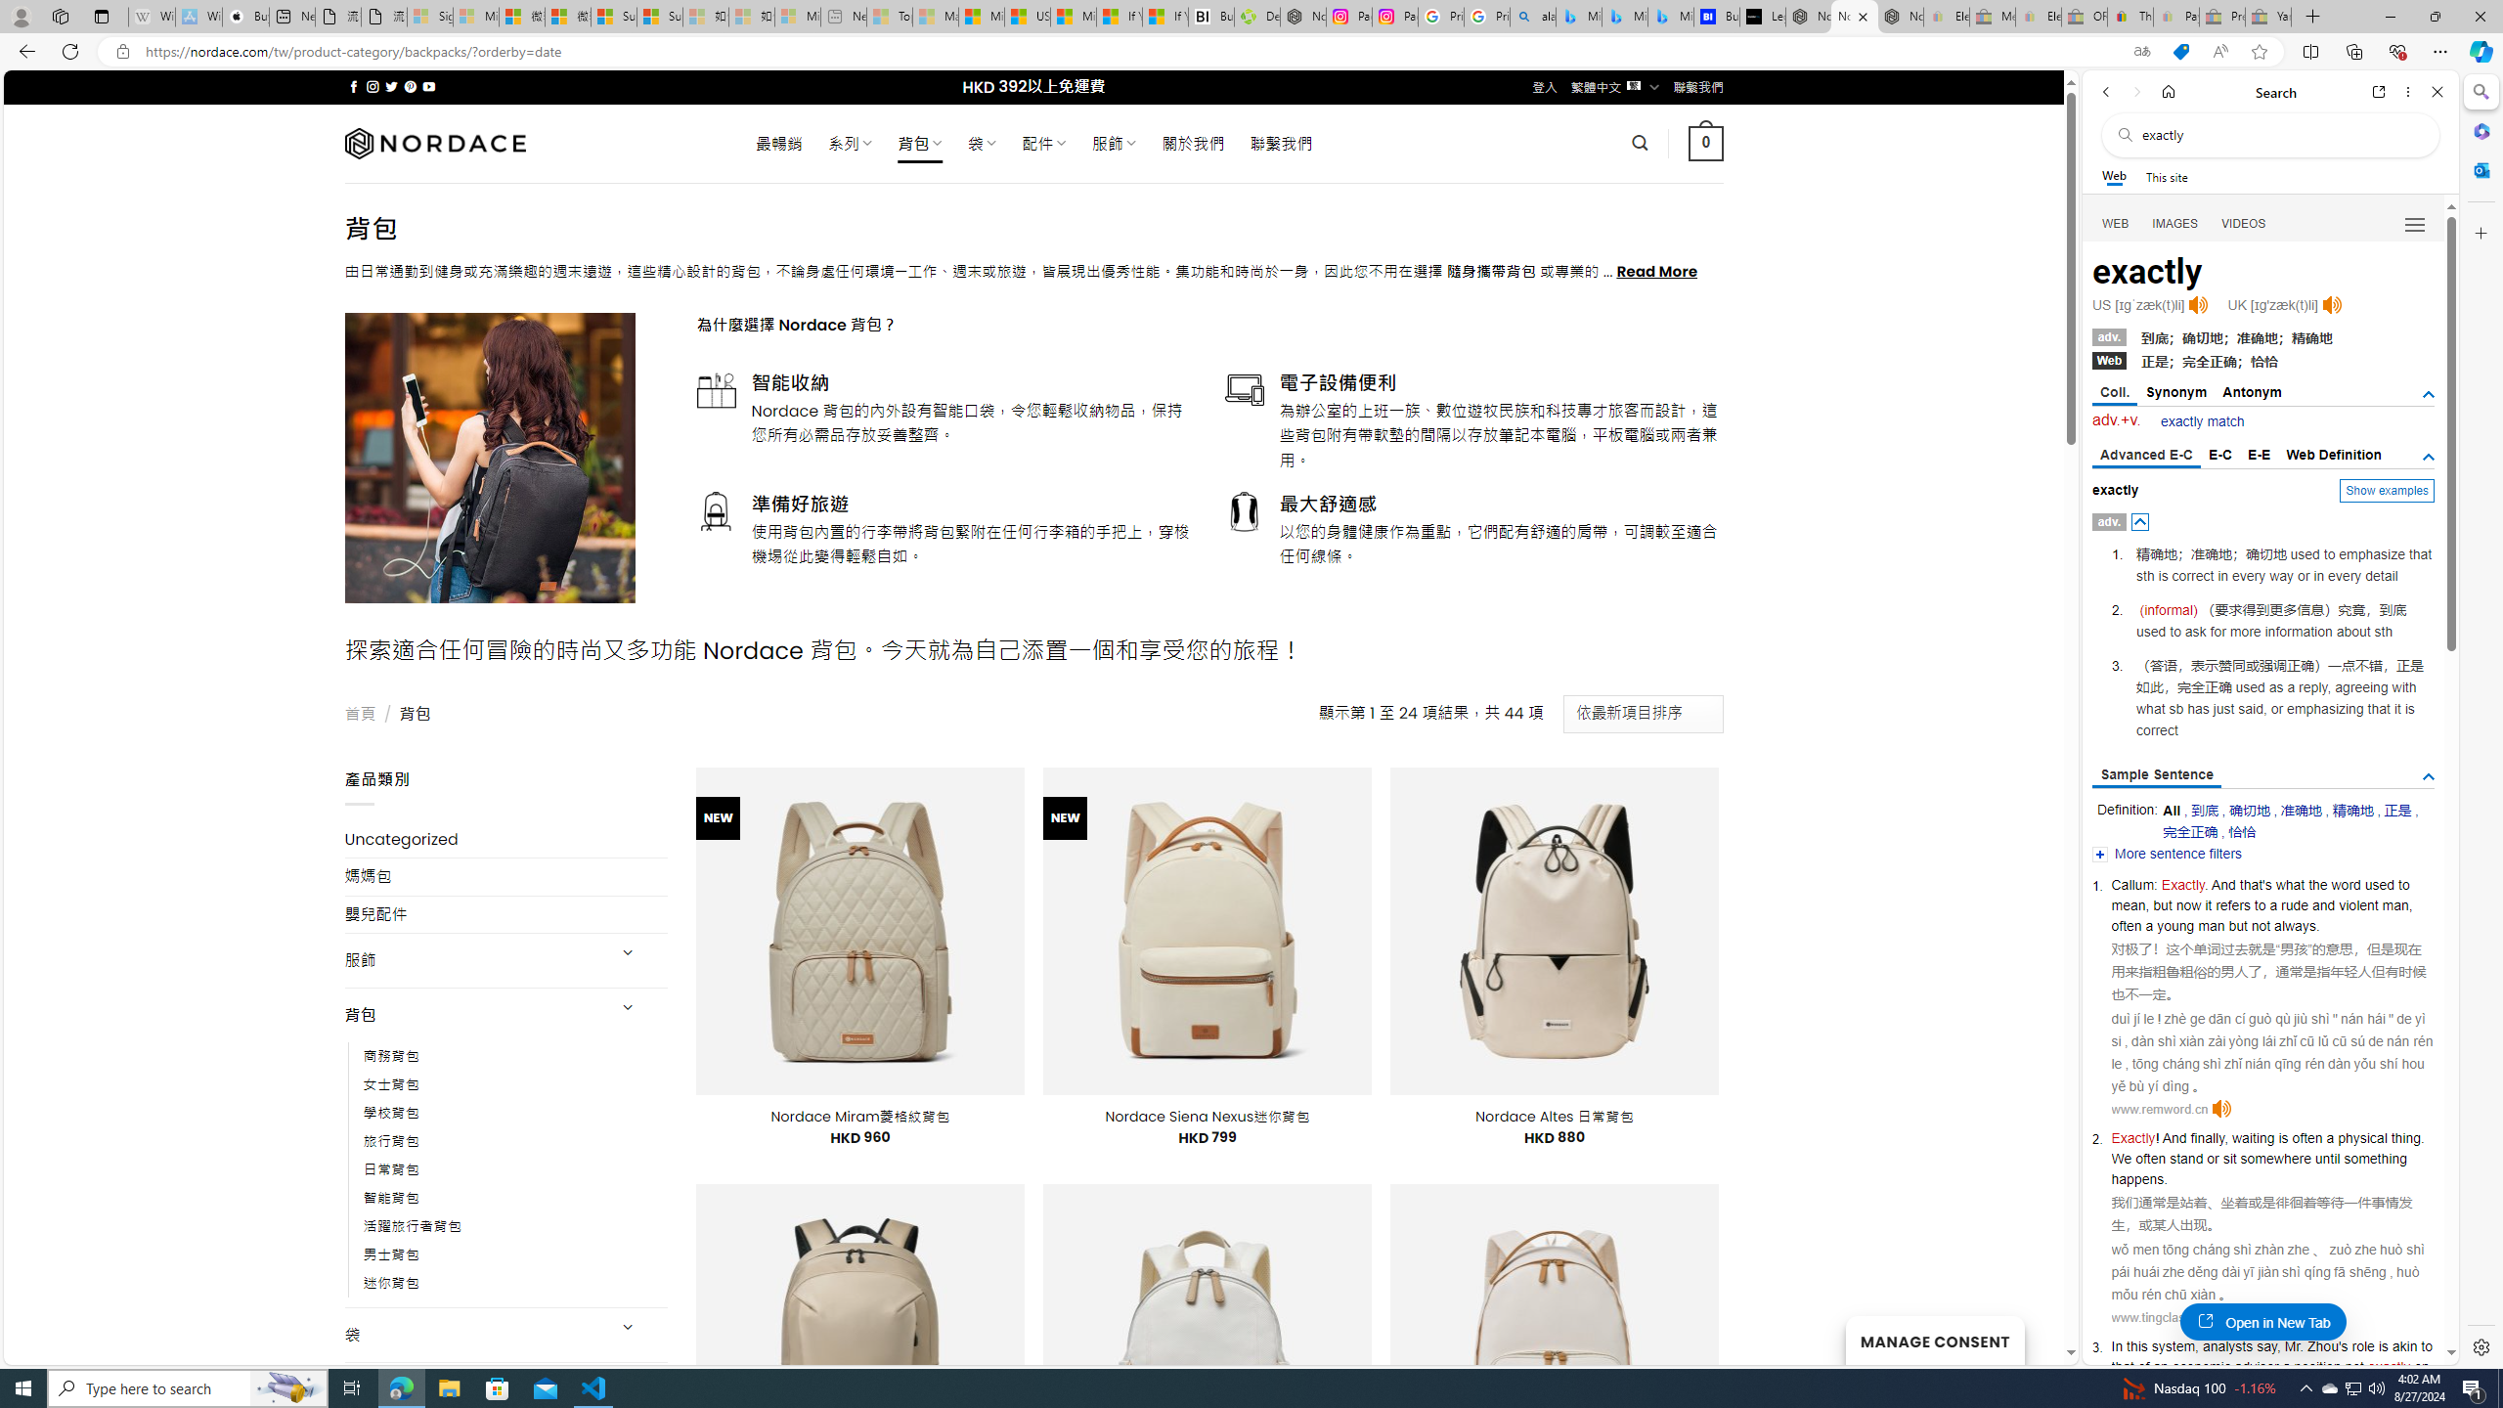 This screenshot has height=1408, width=2503. What do you see at coordinates (2122, 1158) in the screenshot?
I see `We` at bounding box center [2122, 1158].